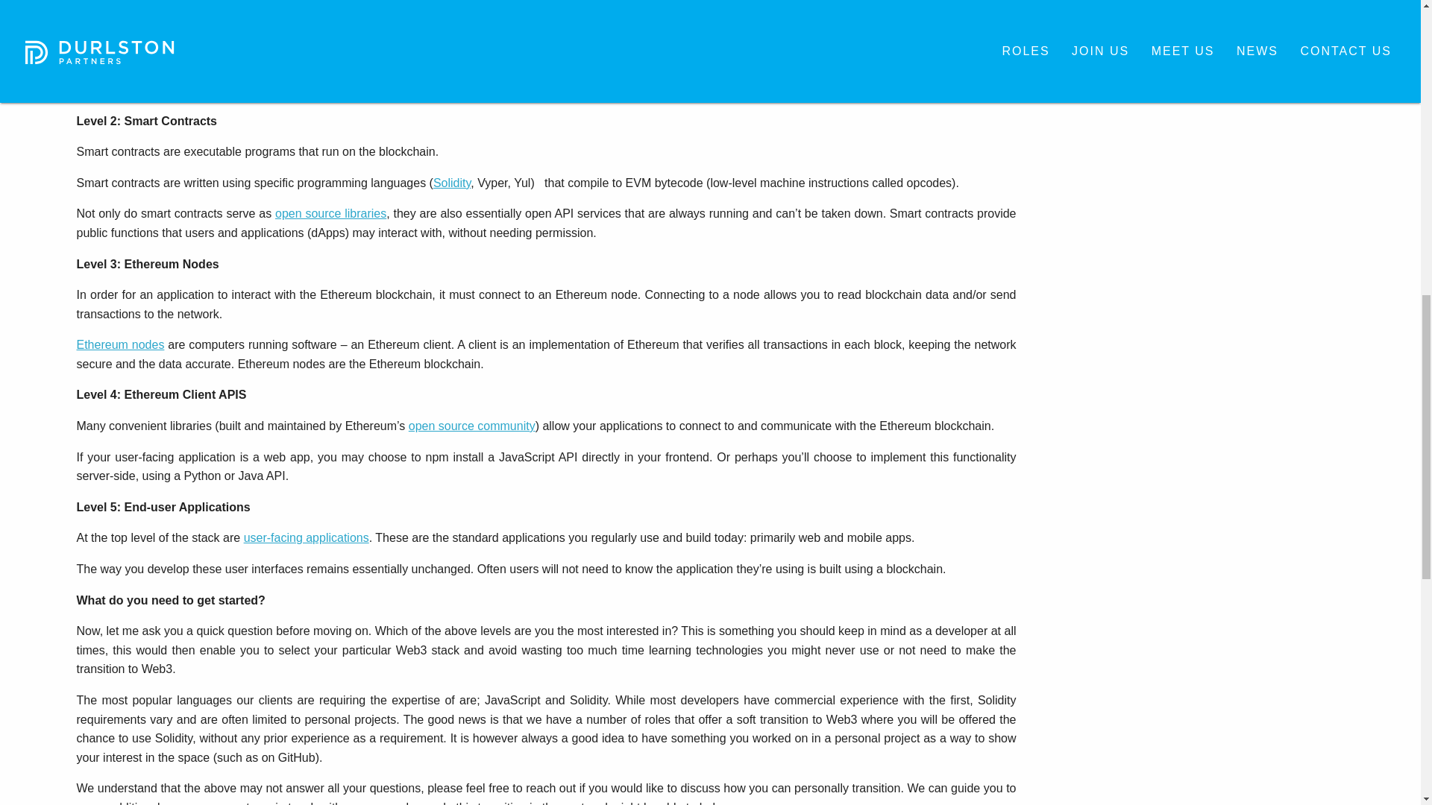 This screenshot has width=1432, height=805. Describe the element at coordinates (119, 344) in the screenshot. I see `Ethereum nodes` at that location.